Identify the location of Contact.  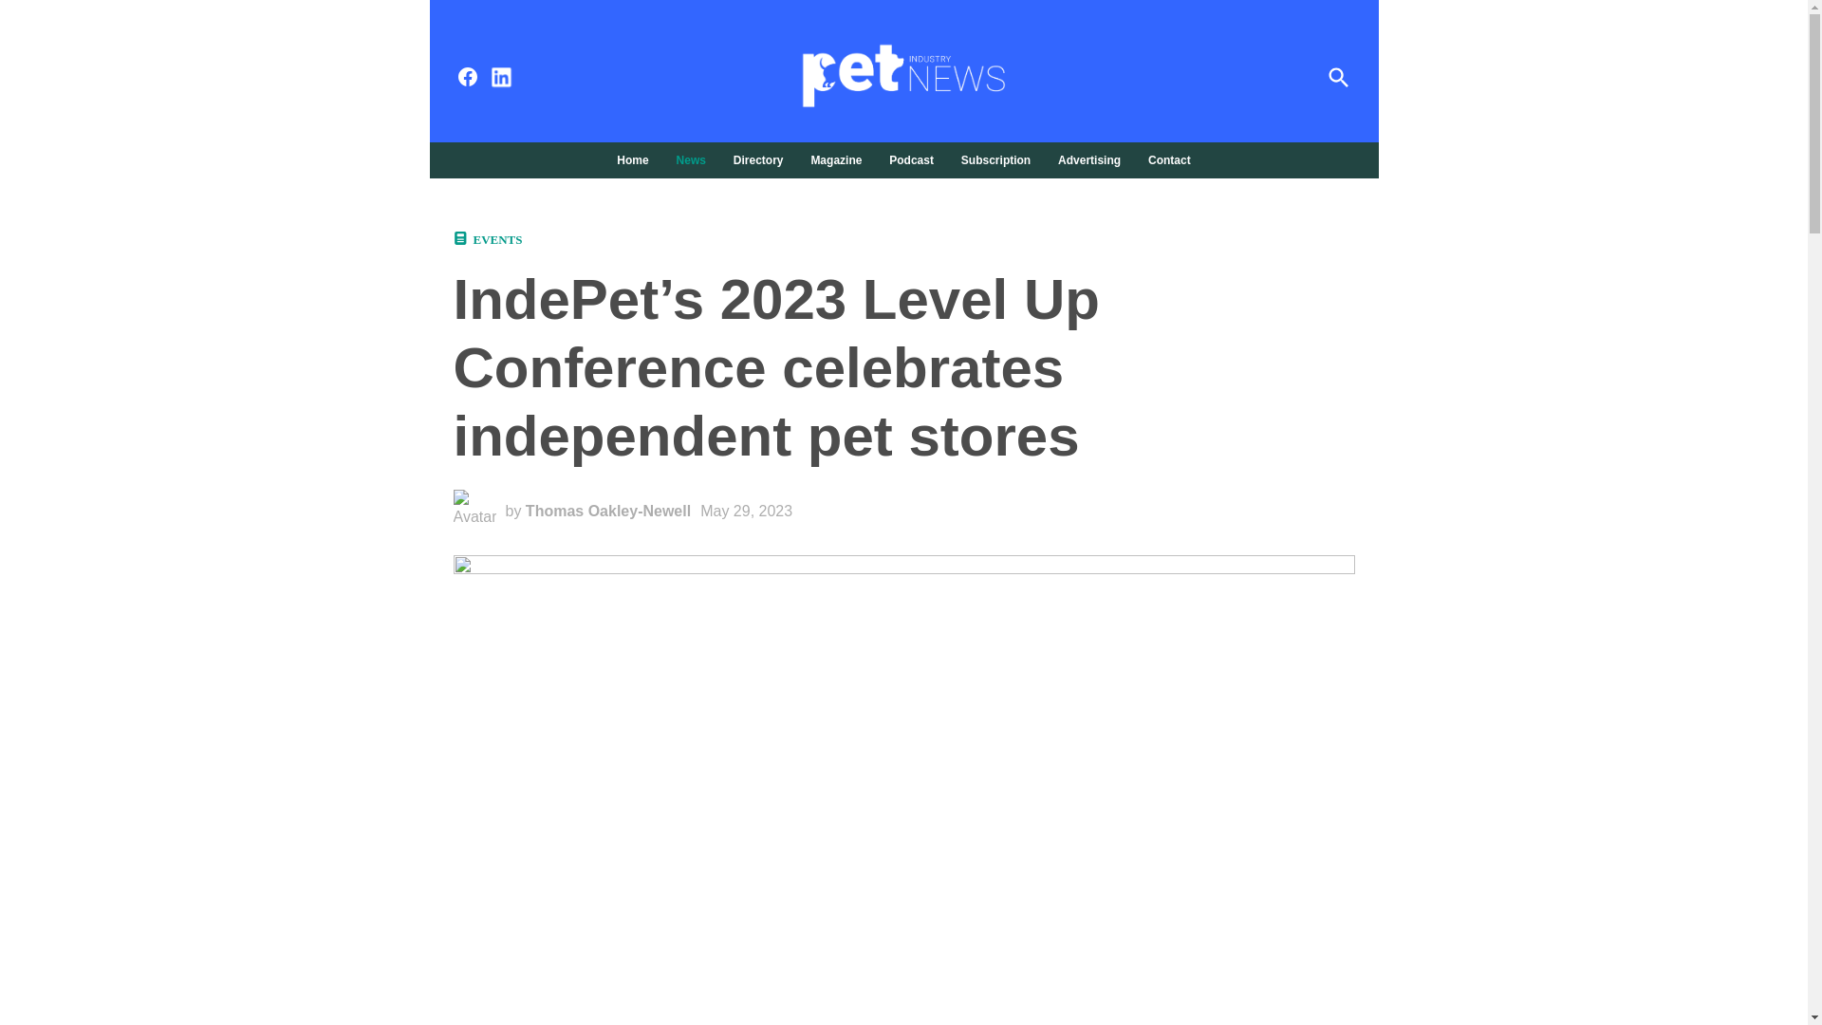
(1165, 159).